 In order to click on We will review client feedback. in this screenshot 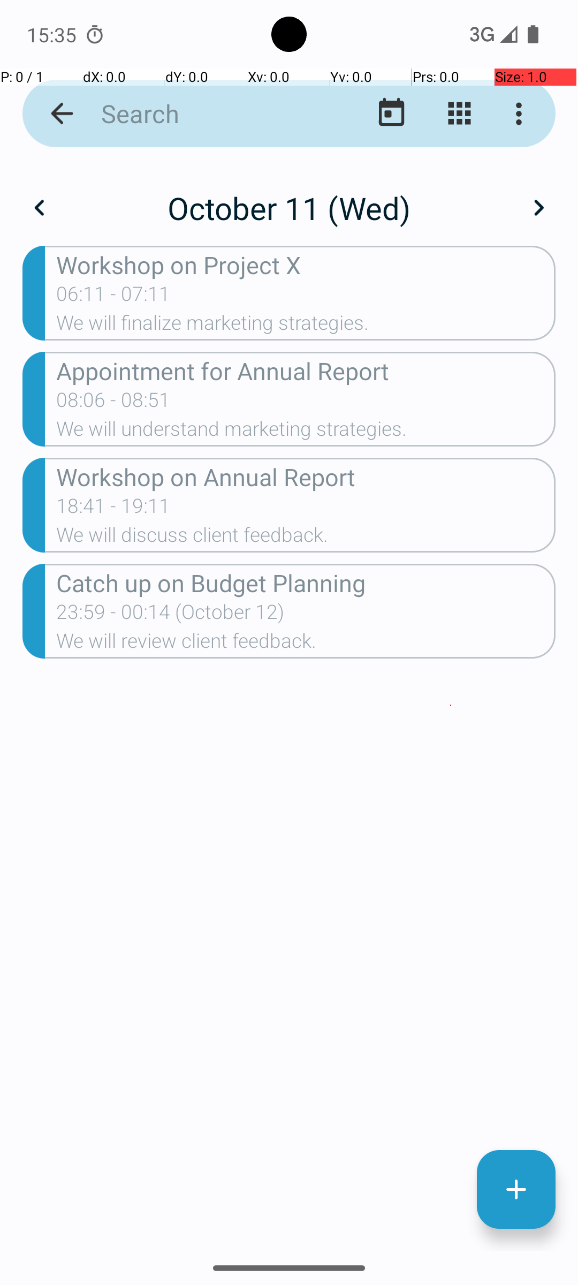, I will do `click(306, 644)`.